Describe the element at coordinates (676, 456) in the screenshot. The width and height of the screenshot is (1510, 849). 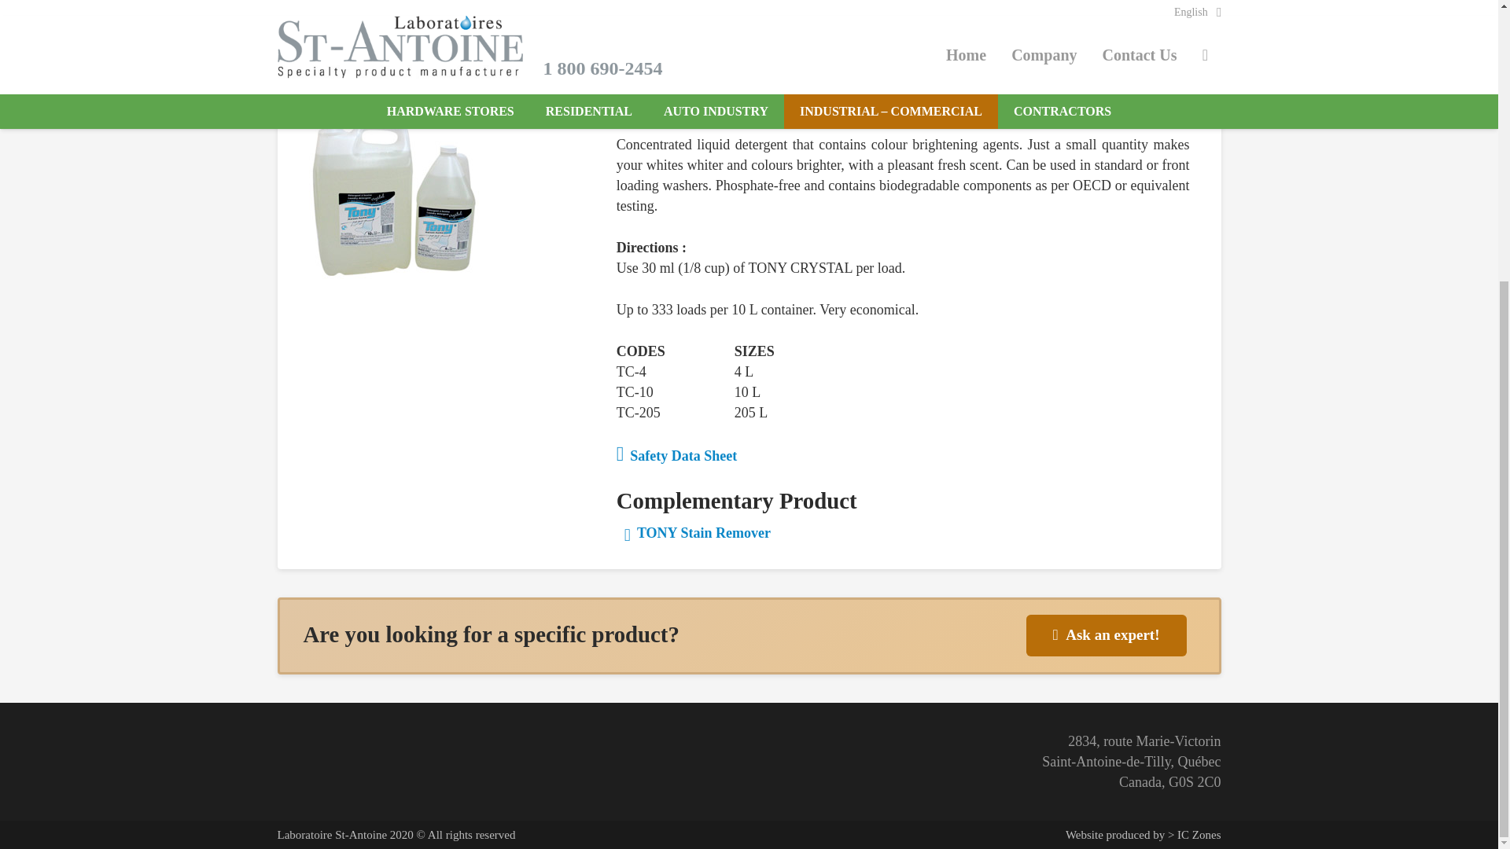
I see `Safety Data Sheet` at that location.